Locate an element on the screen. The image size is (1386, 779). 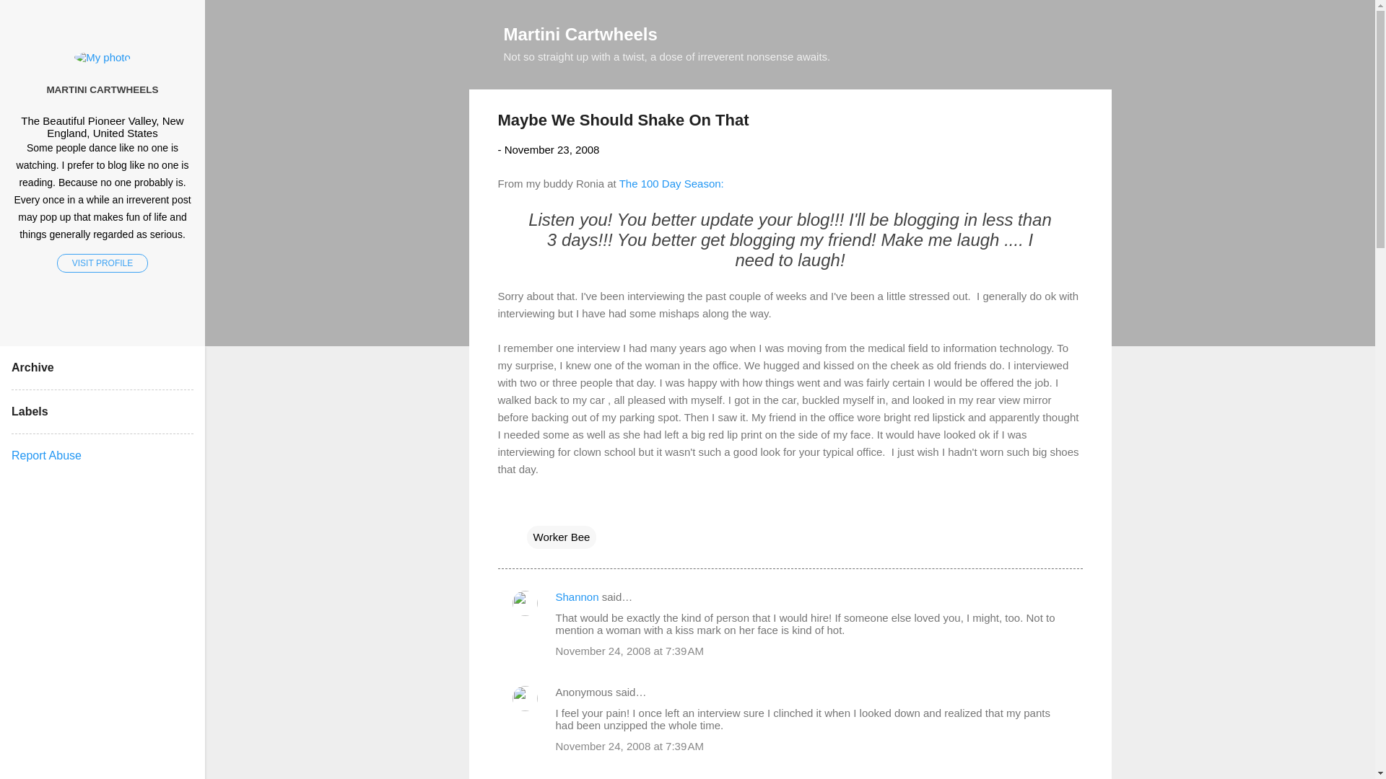
Worker Bee is located at coordinates (562, 537).